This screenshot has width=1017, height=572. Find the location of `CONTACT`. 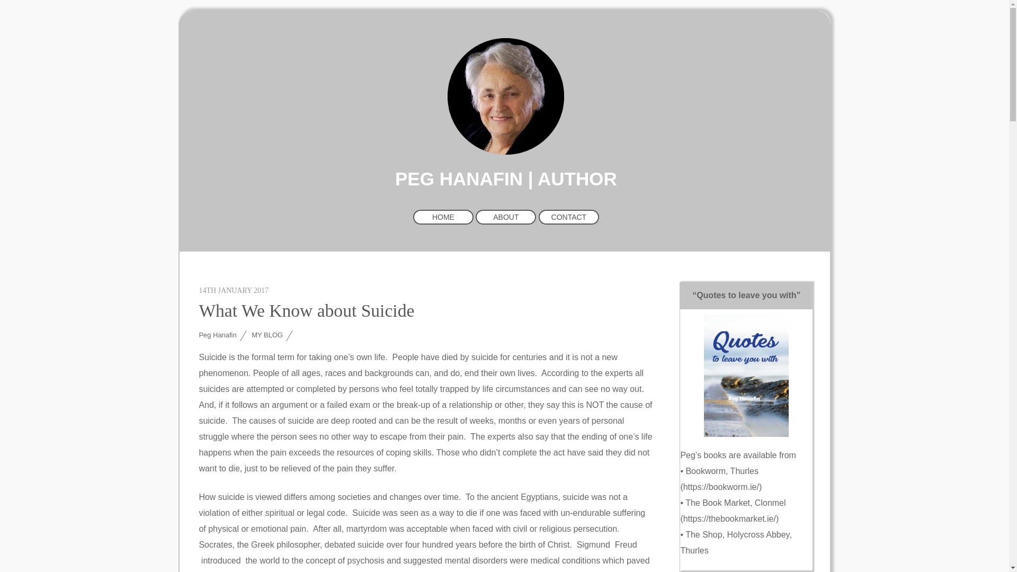

CONTACT is located at coordinates (569, 217).